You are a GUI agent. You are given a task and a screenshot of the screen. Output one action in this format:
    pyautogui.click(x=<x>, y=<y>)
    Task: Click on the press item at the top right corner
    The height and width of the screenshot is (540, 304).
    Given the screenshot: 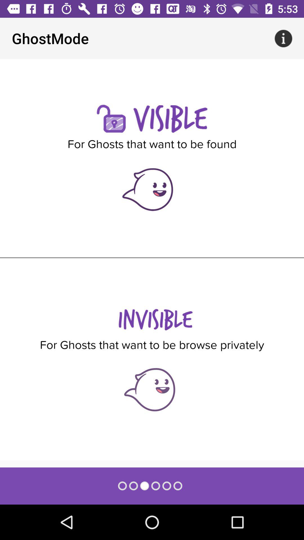 What is the action you would take?
    pyautogui.click(x=283, y=38)
    